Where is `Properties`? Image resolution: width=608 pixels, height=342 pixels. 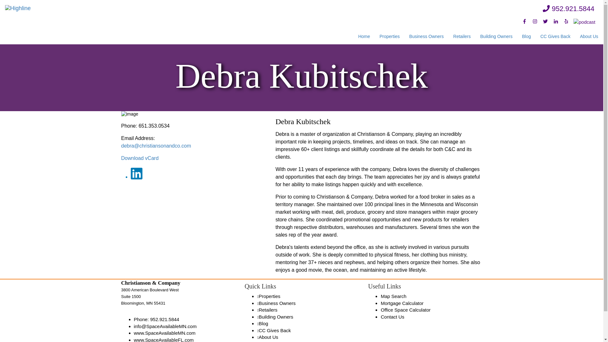 Properties is located at coordinates (269, 296).